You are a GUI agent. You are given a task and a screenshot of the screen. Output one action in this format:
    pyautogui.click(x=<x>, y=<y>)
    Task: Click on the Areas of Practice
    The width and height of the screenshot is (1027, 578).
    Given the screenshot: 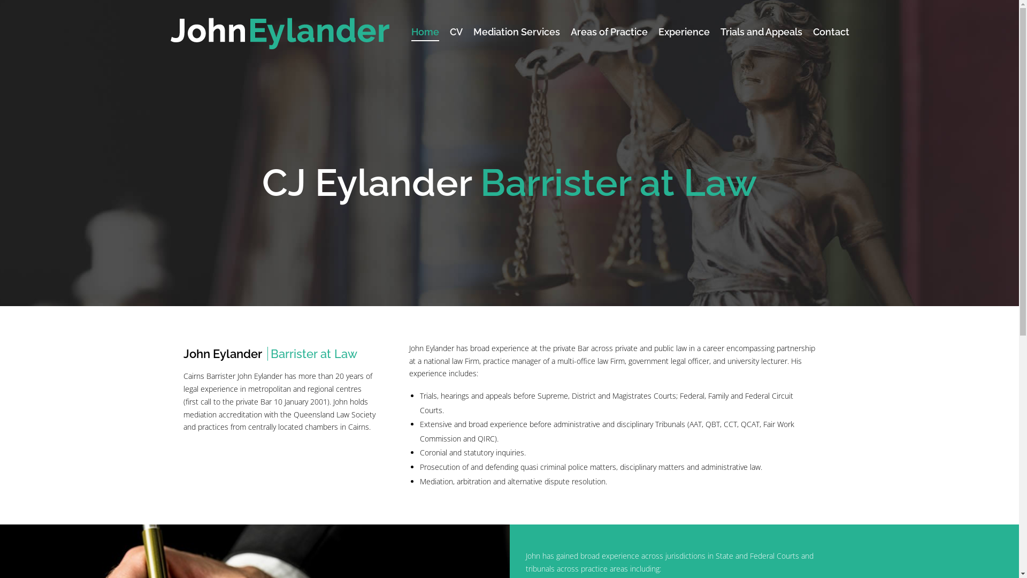 What is the action you would take?
    pyautogui.click(x=609, y=32)
    